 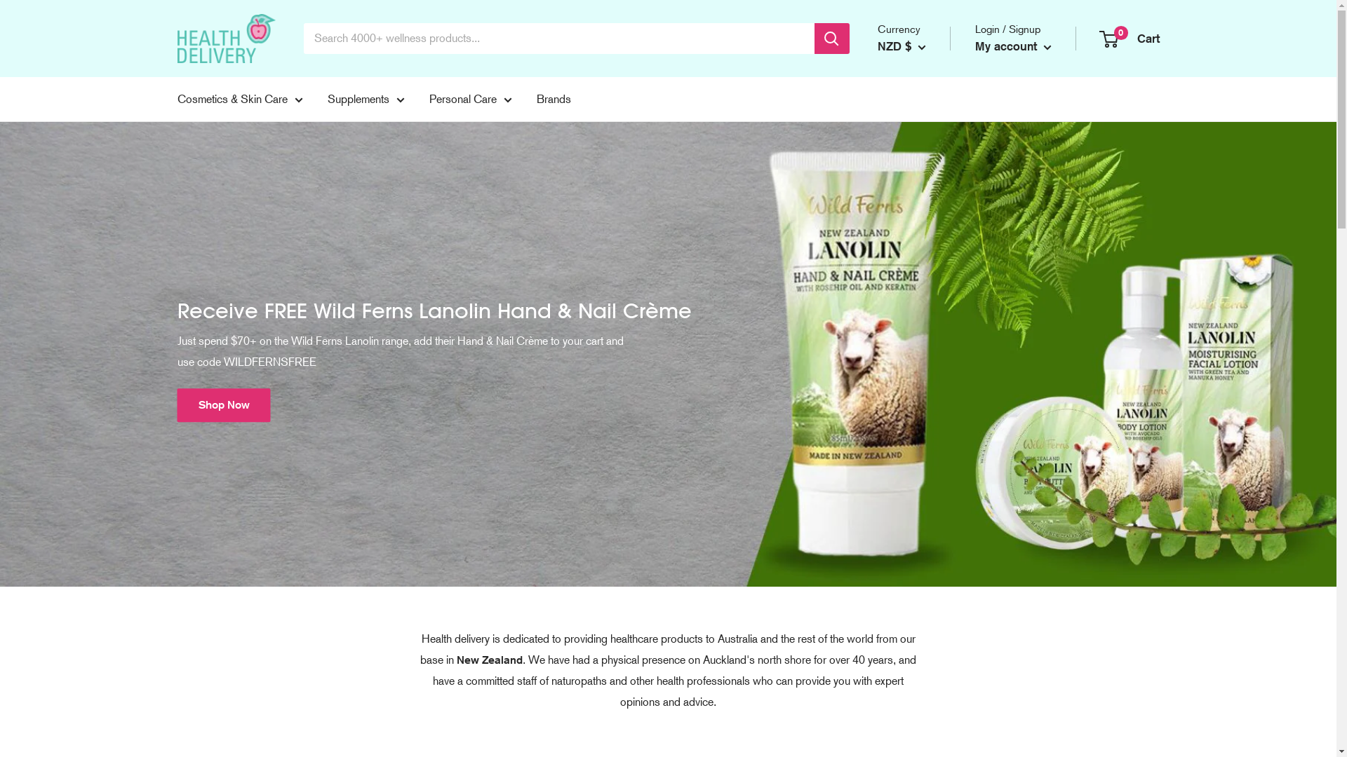 I want to click on KRW, so click(x=913, y=270).